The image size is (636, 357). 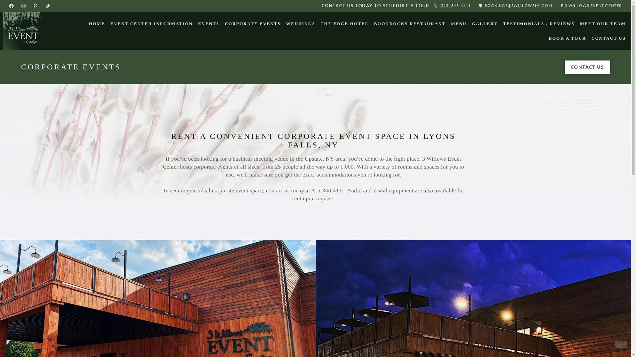 I want to click on CORPORATE EVENTS, so click(x=252, y=24).